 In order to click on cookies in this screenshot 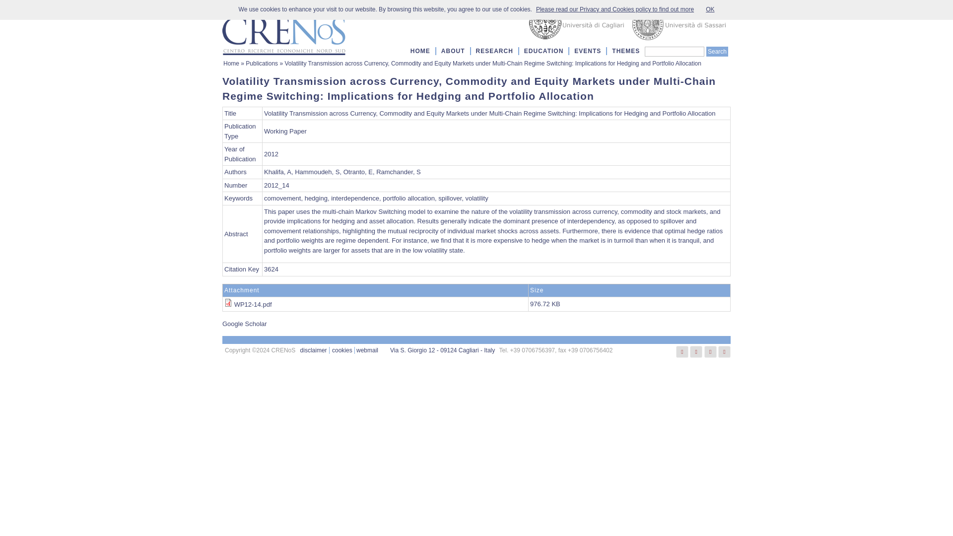, I will do `click(342, 350)`.